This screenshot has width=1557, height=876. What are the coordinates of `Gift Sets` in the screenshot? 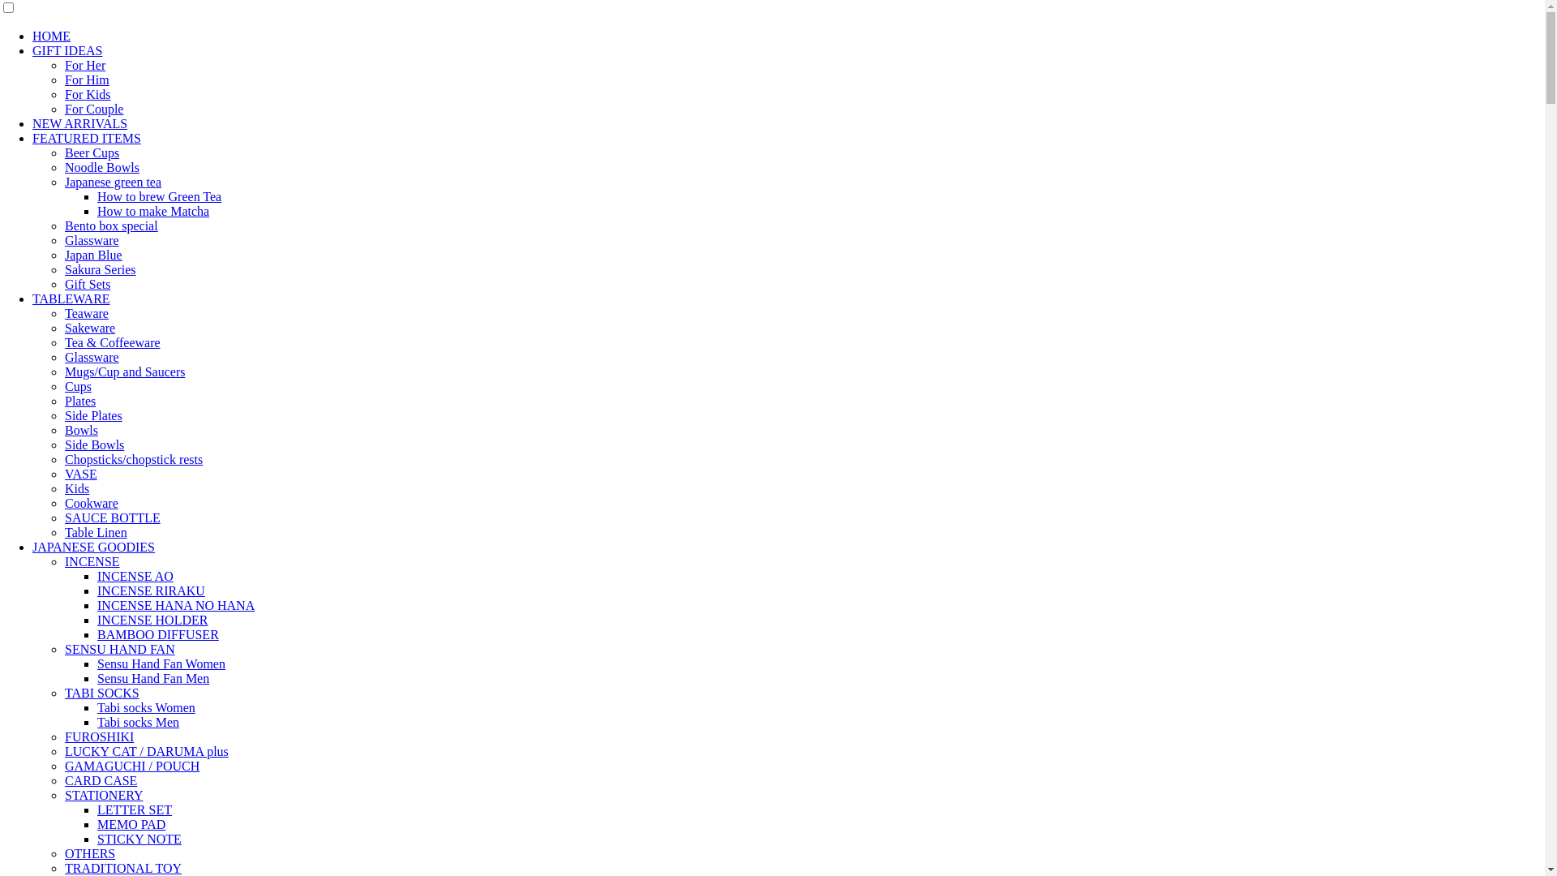 It's located at (88, 284).